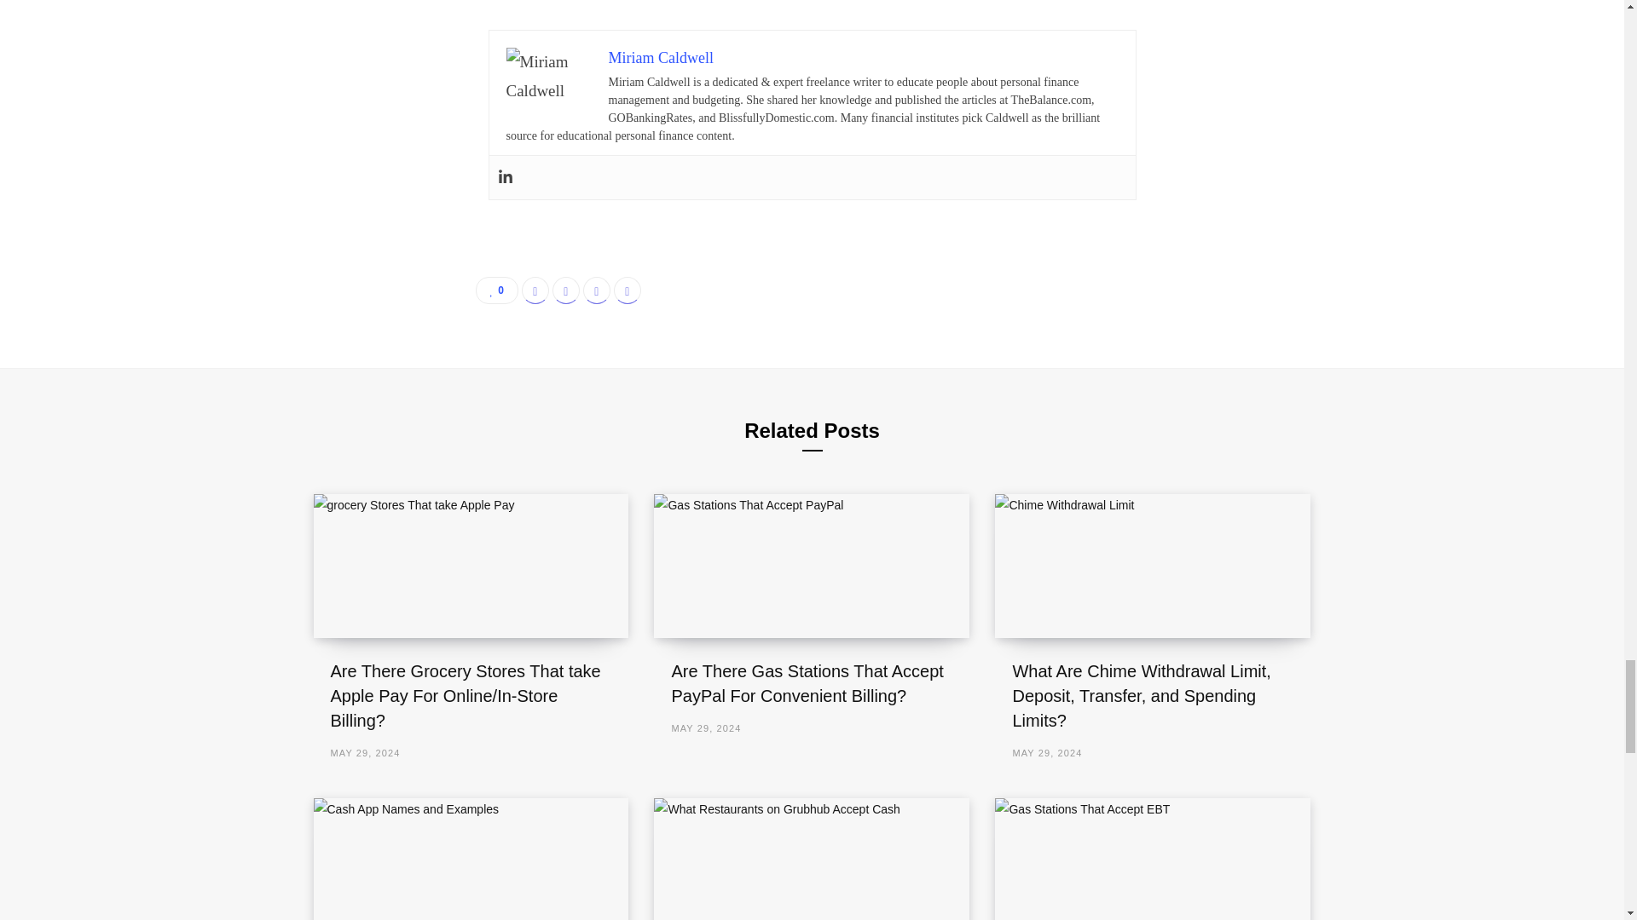 The image size is (1637, 920). I want to click on 0, so click(497, 290).